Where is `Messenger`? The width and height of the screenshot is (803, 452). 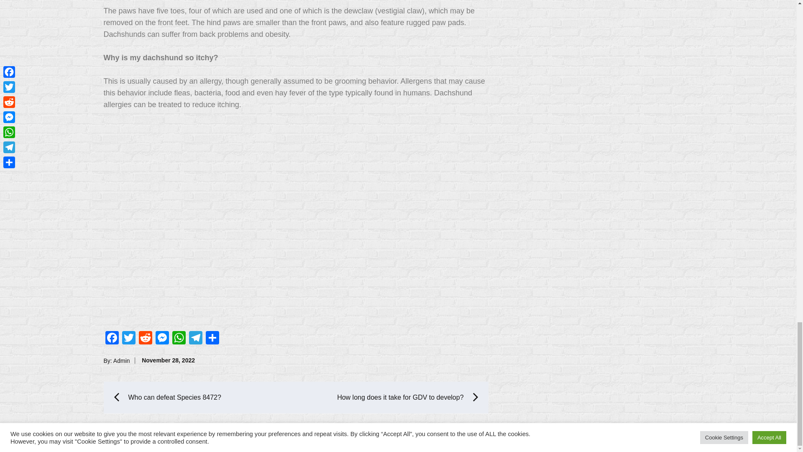 Messenger is located at coordinates (162, 339).